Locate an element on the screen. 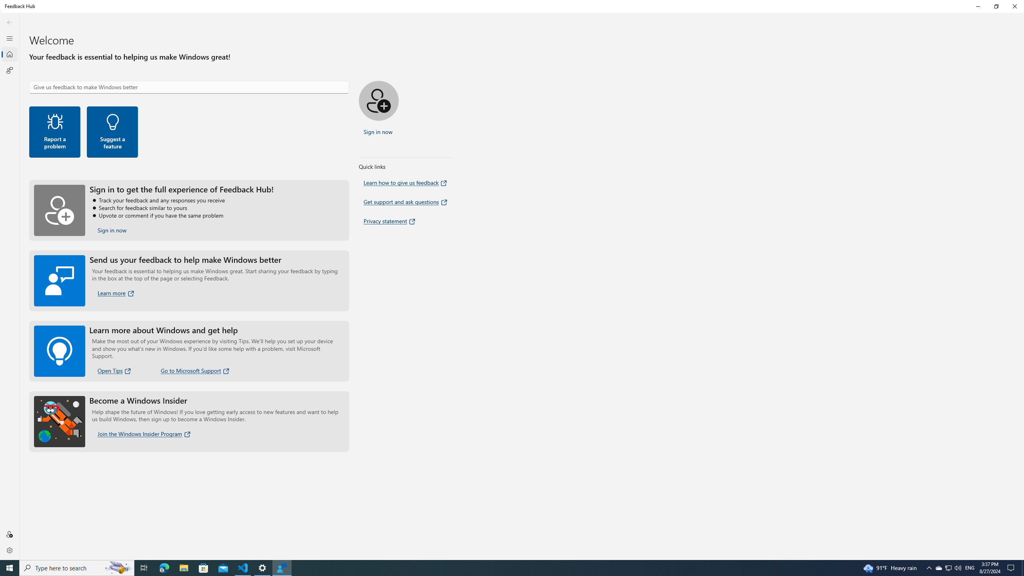 The height and width of the screenshot is (576, 1024). Microsoft Store is located at coordinates (243, 568).